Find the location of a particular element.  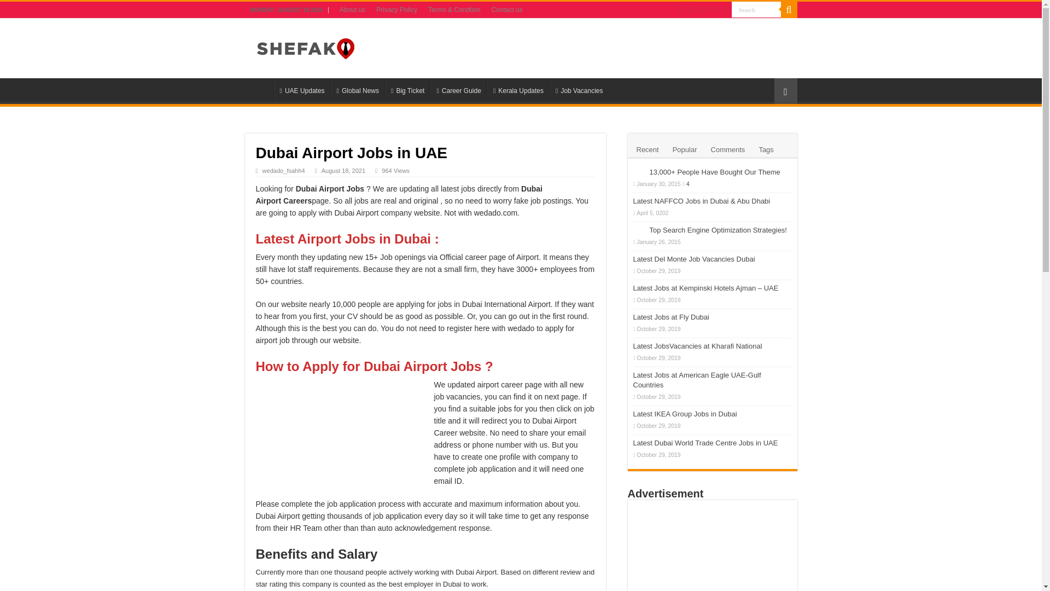

Career Guide is located at coordinates (458, 89).